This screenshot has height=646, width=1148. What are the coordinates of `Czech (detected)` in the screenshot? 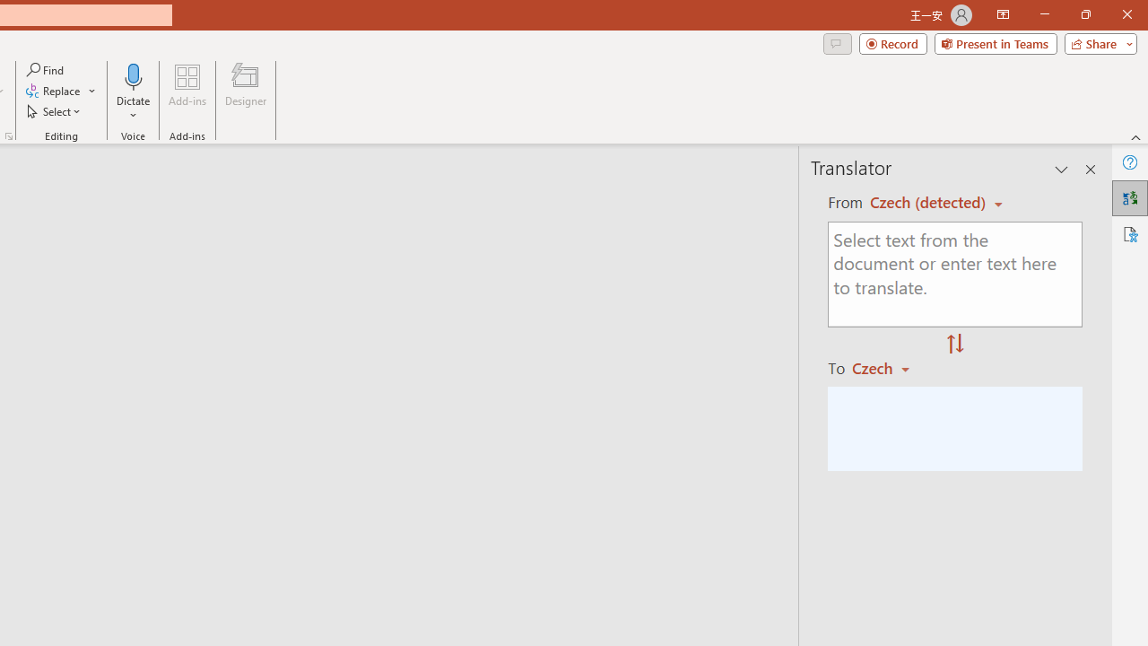 It's located at (930, 203).